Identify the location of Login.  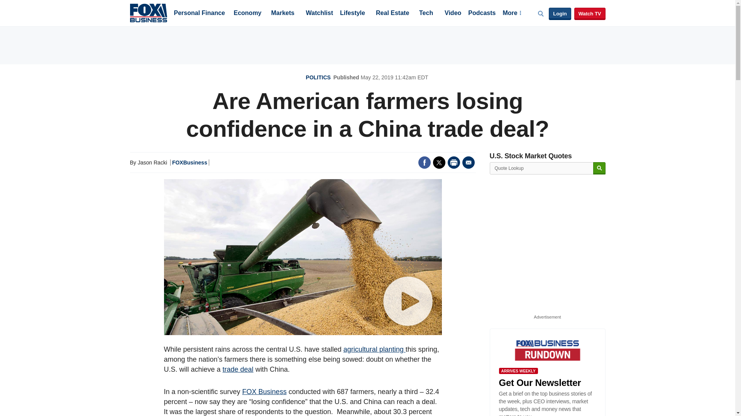
(560, 14).